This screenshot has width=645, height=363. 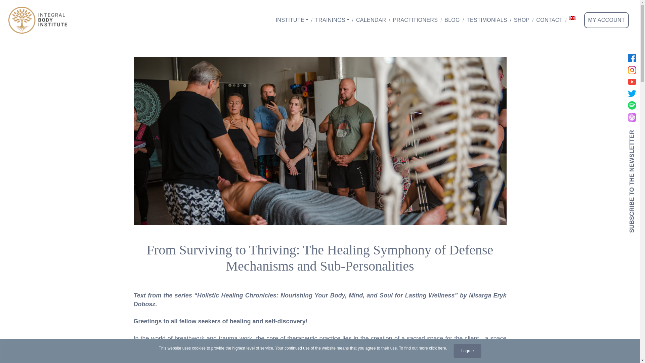 I want to click on PRACTITIONERS, so click(x=415, y=20).